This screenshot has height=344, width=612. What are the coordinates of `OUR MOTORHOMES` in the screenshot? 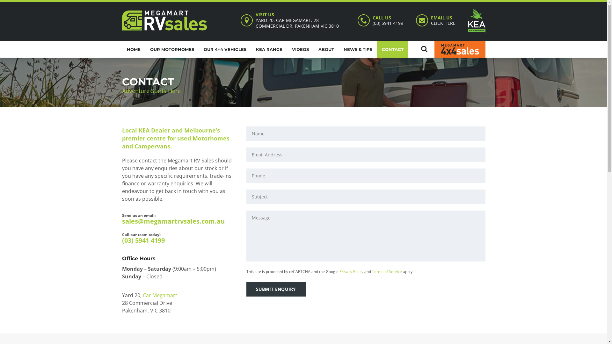 It's located at (172, 49).